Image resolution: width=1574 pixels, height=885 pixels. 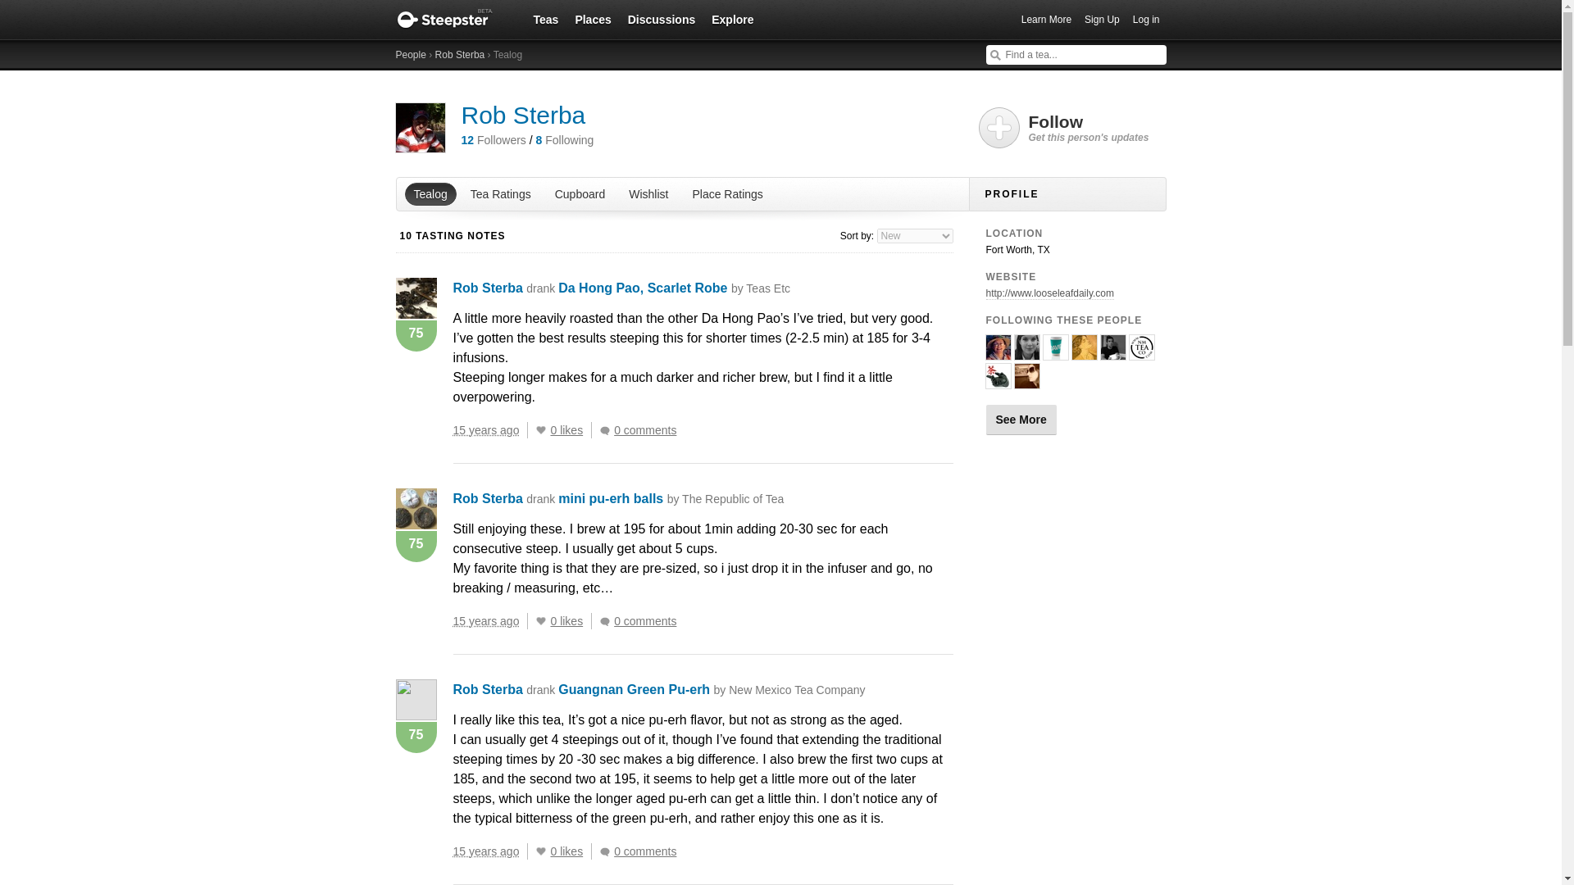 What do you see at coordinates (410, 55) in the screenshot?
I see `People` at bounding box center [410, 55].